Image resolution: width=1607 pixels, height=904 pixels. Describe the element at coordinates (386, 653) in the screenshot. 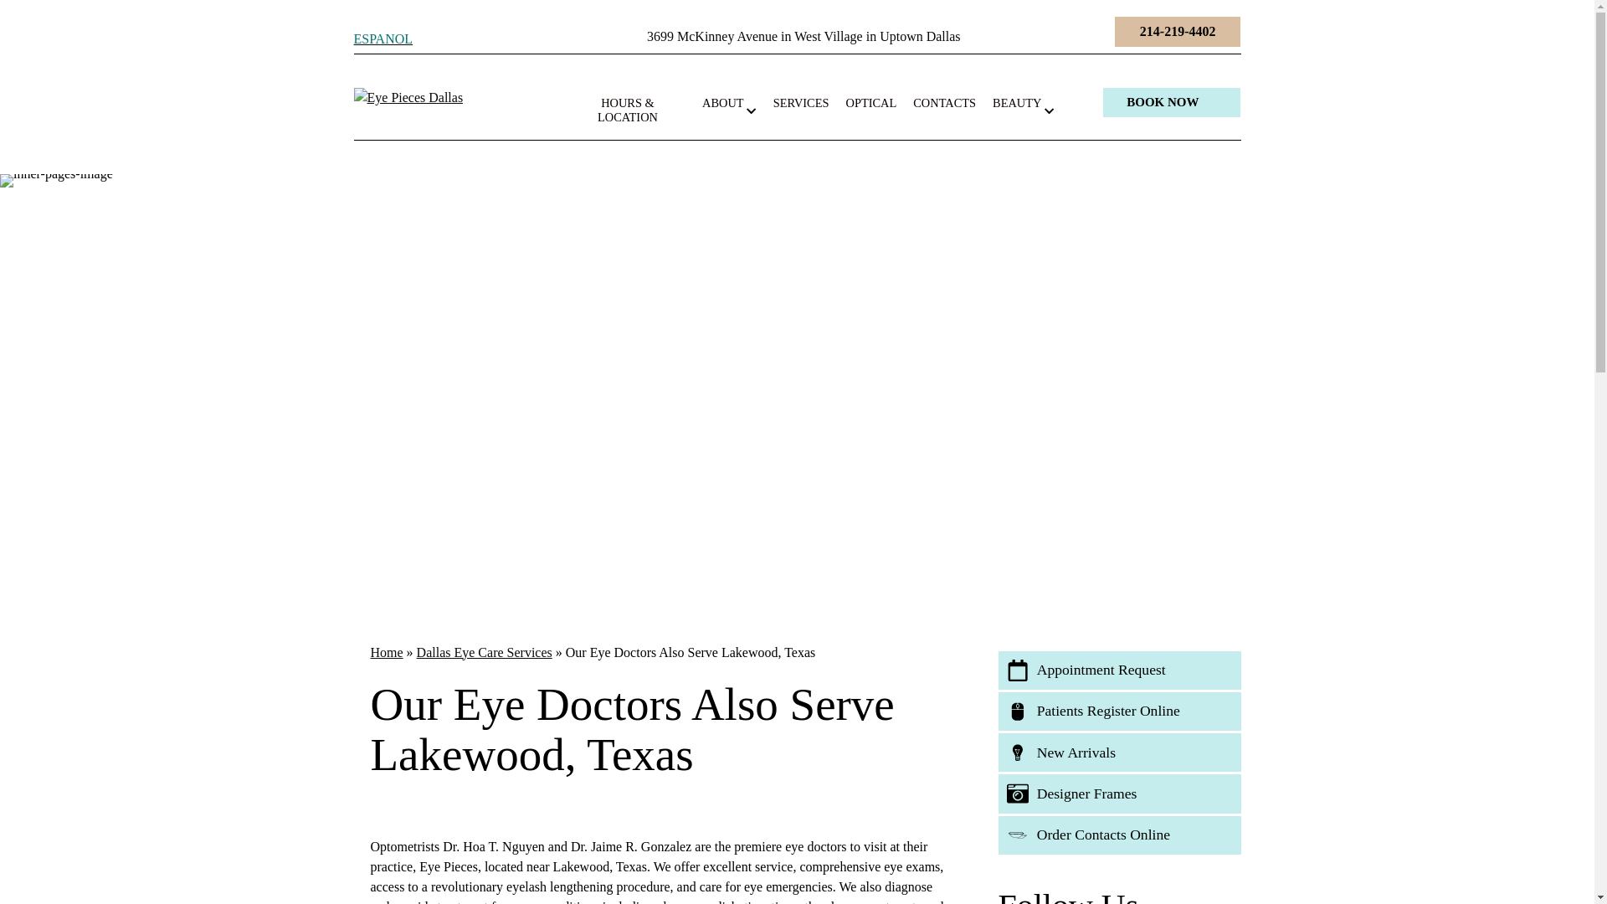

I see `Home` at that location.